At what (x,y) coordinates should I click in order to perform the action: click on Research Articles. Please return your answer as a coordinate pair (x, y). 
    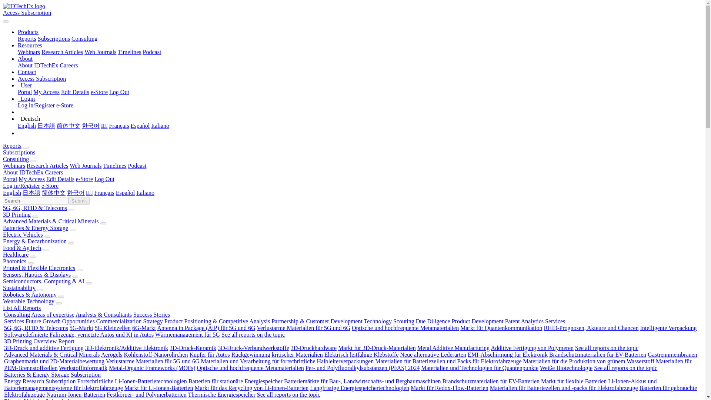
    Looking at the image, I should click on (62, 52).